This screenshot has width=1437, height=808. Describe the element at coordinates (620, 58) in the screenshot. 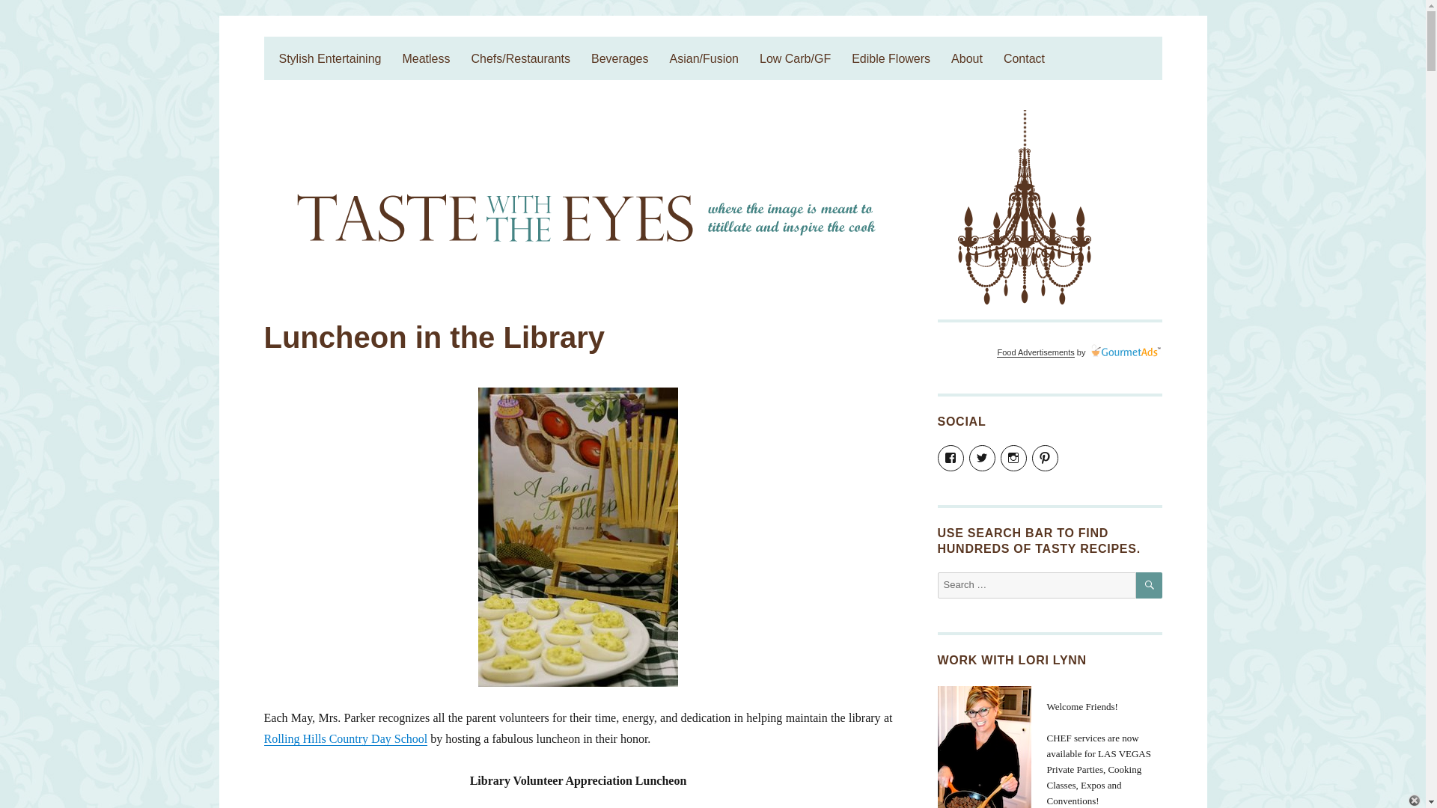

I see `Beverages` at that location.